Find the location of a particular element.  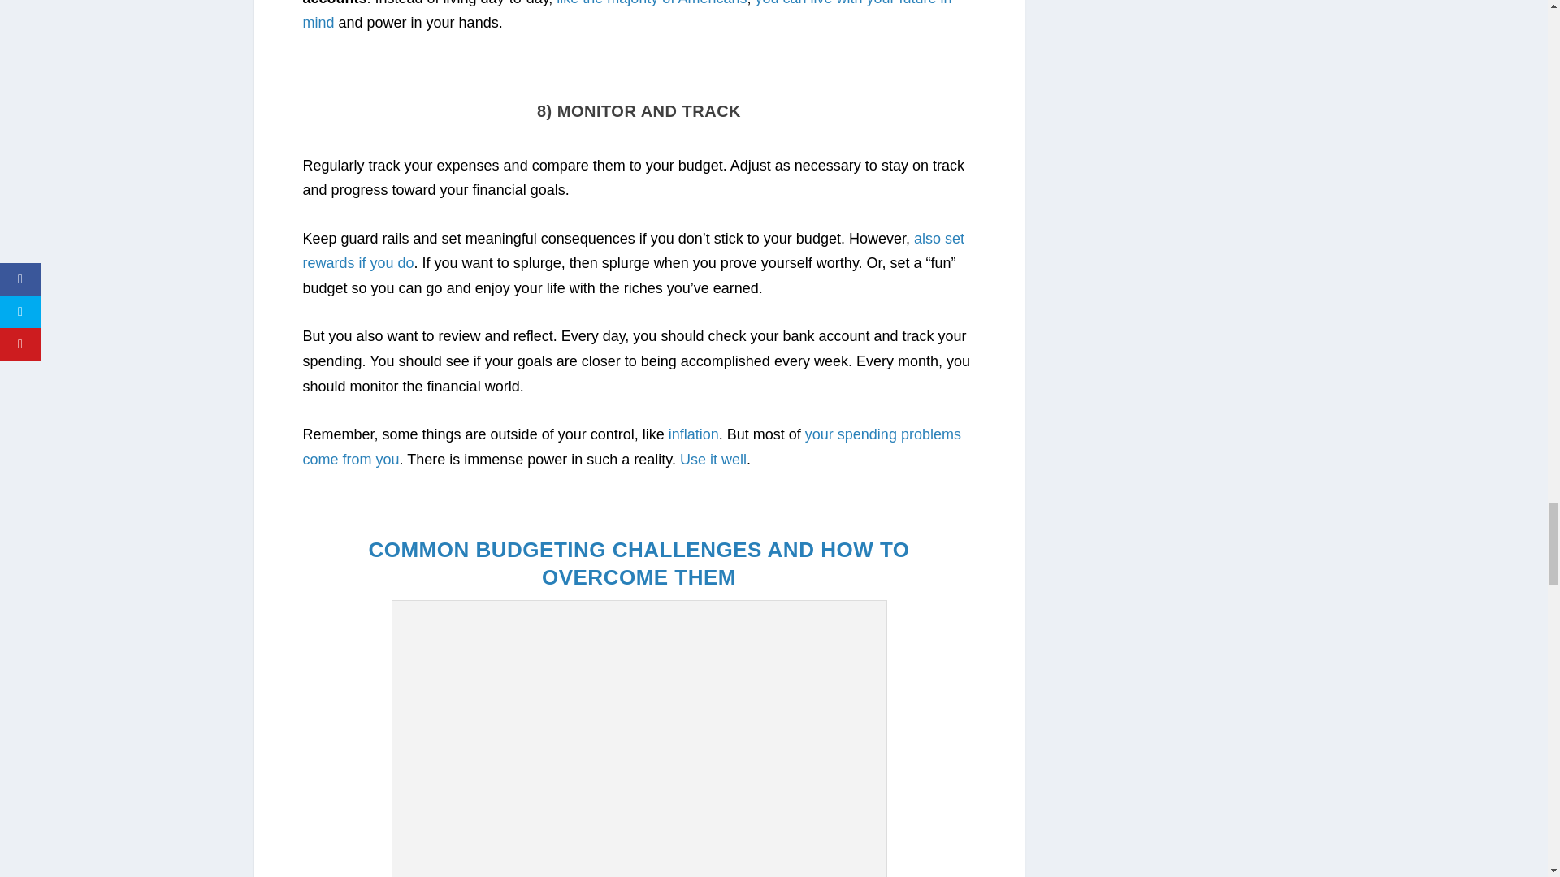

also set rewards if you do is located at coordinates (633, 251).